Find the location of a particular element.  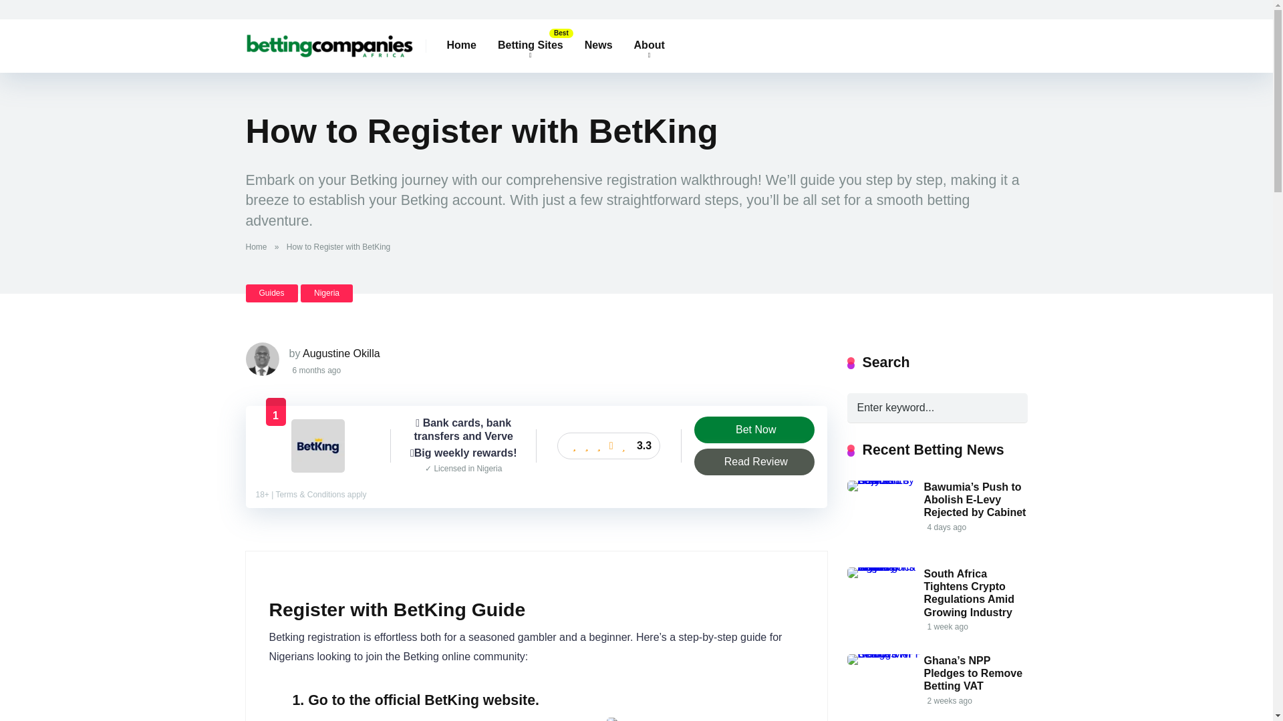

About is located at coordinates (650, 46).